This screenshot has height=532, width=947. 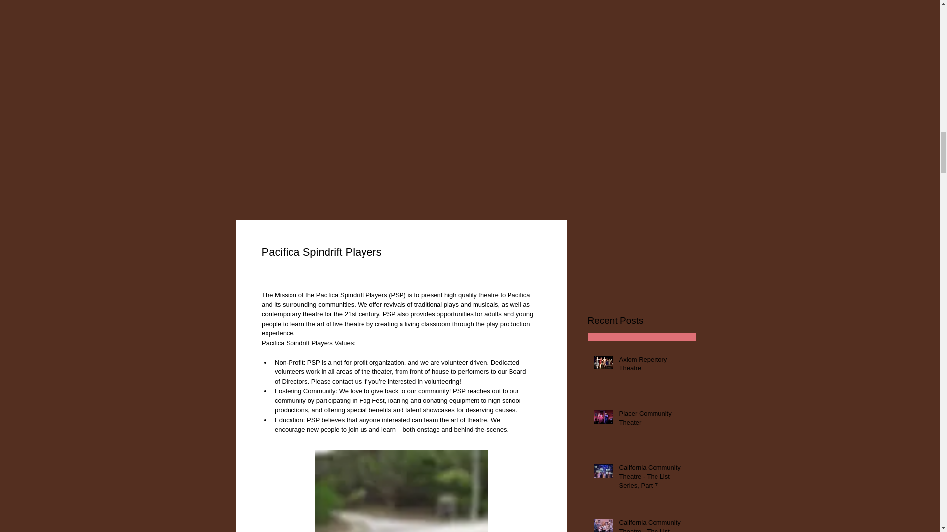 What do you see at coordinates (655, 366) in the screenshot?
I see `Axiom Repertory Theatre` at bounding box center [655, 366].